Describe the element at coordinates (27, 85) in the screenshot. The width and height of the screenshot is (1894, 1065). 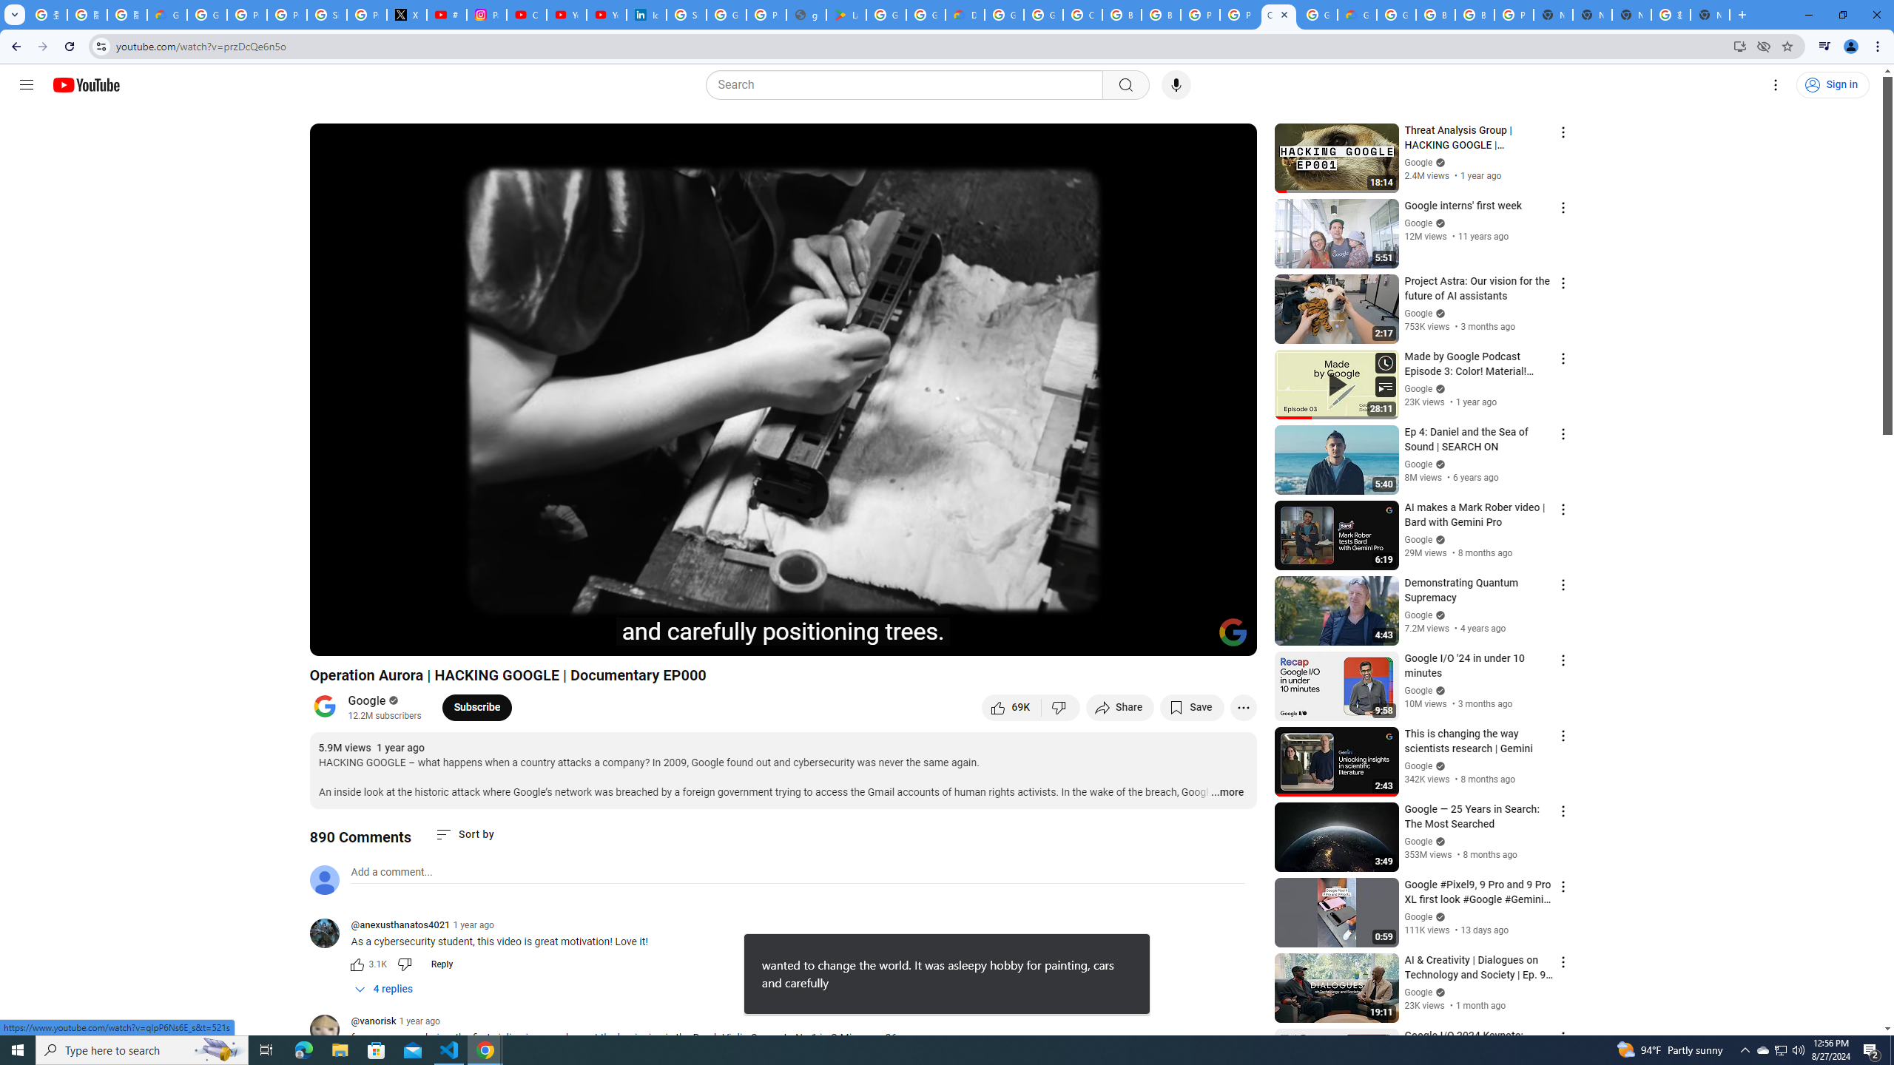
I see `Guide` at that location.